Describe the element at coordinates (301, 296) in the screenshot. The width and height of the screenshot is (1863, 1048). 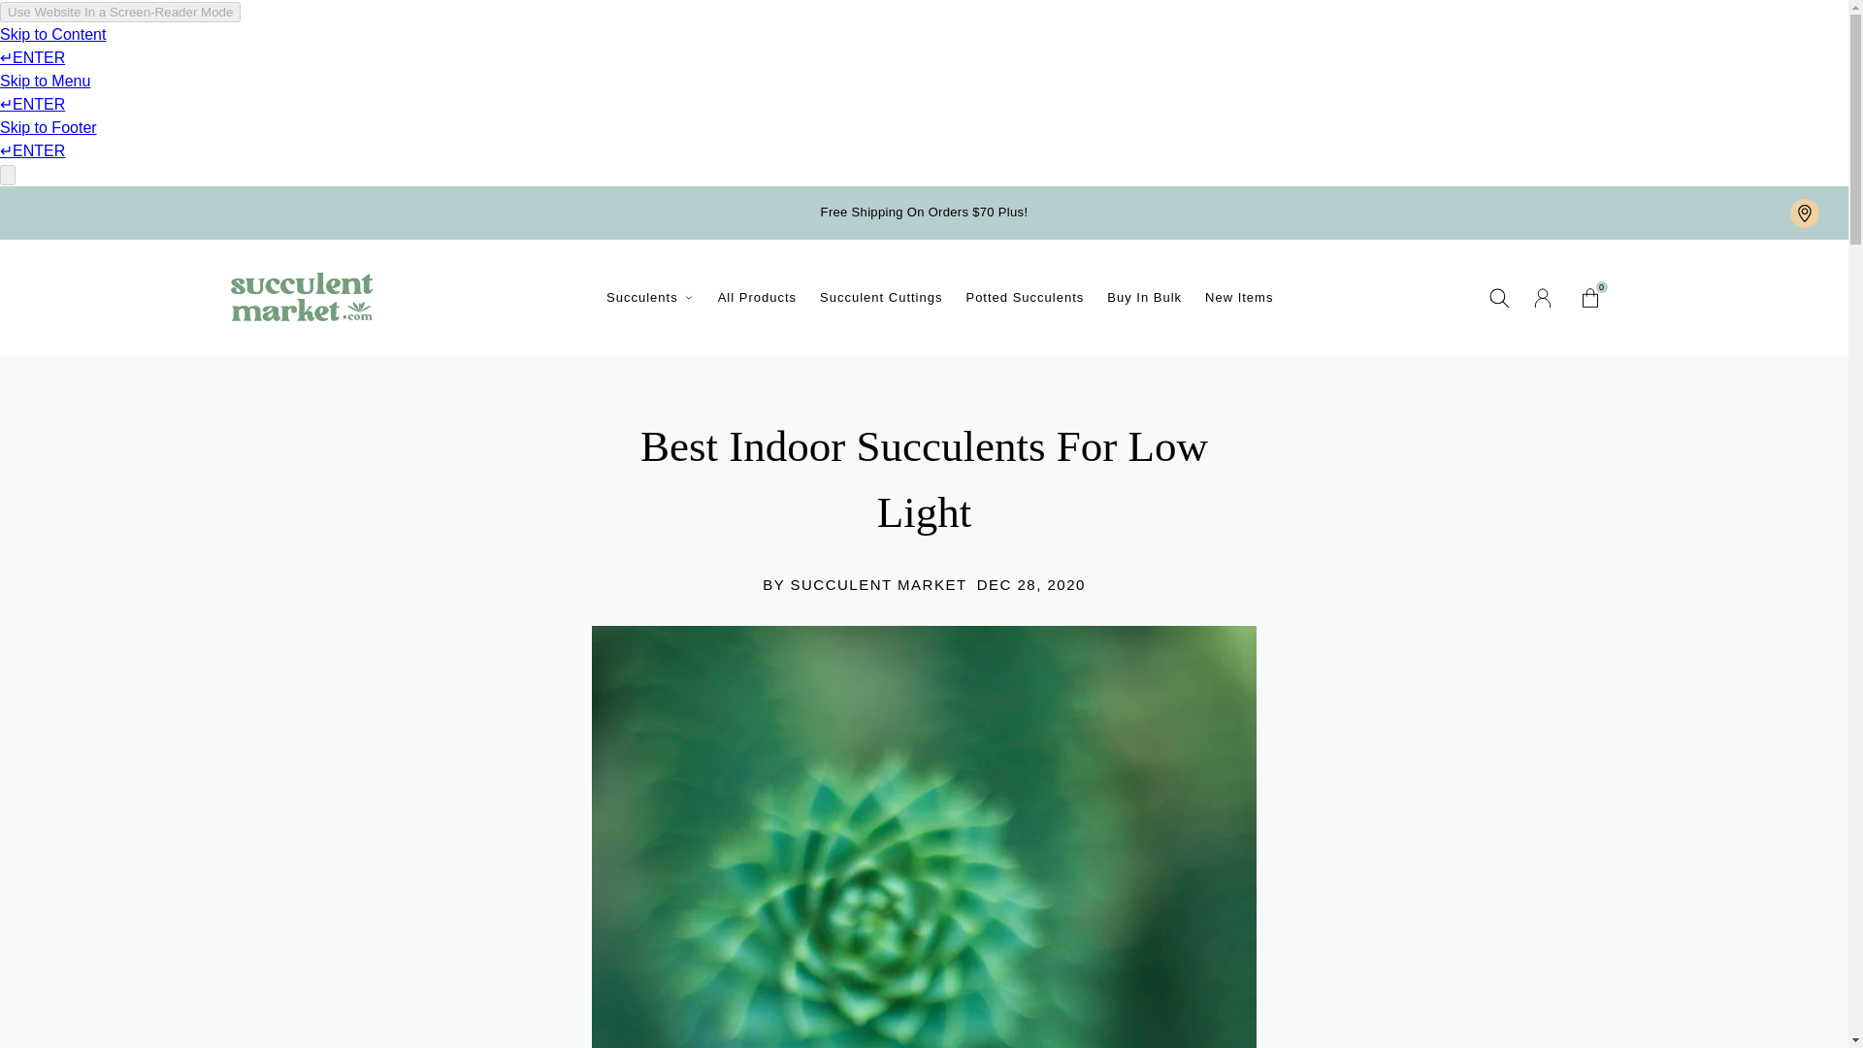
I see `Succulent Market` at that location.